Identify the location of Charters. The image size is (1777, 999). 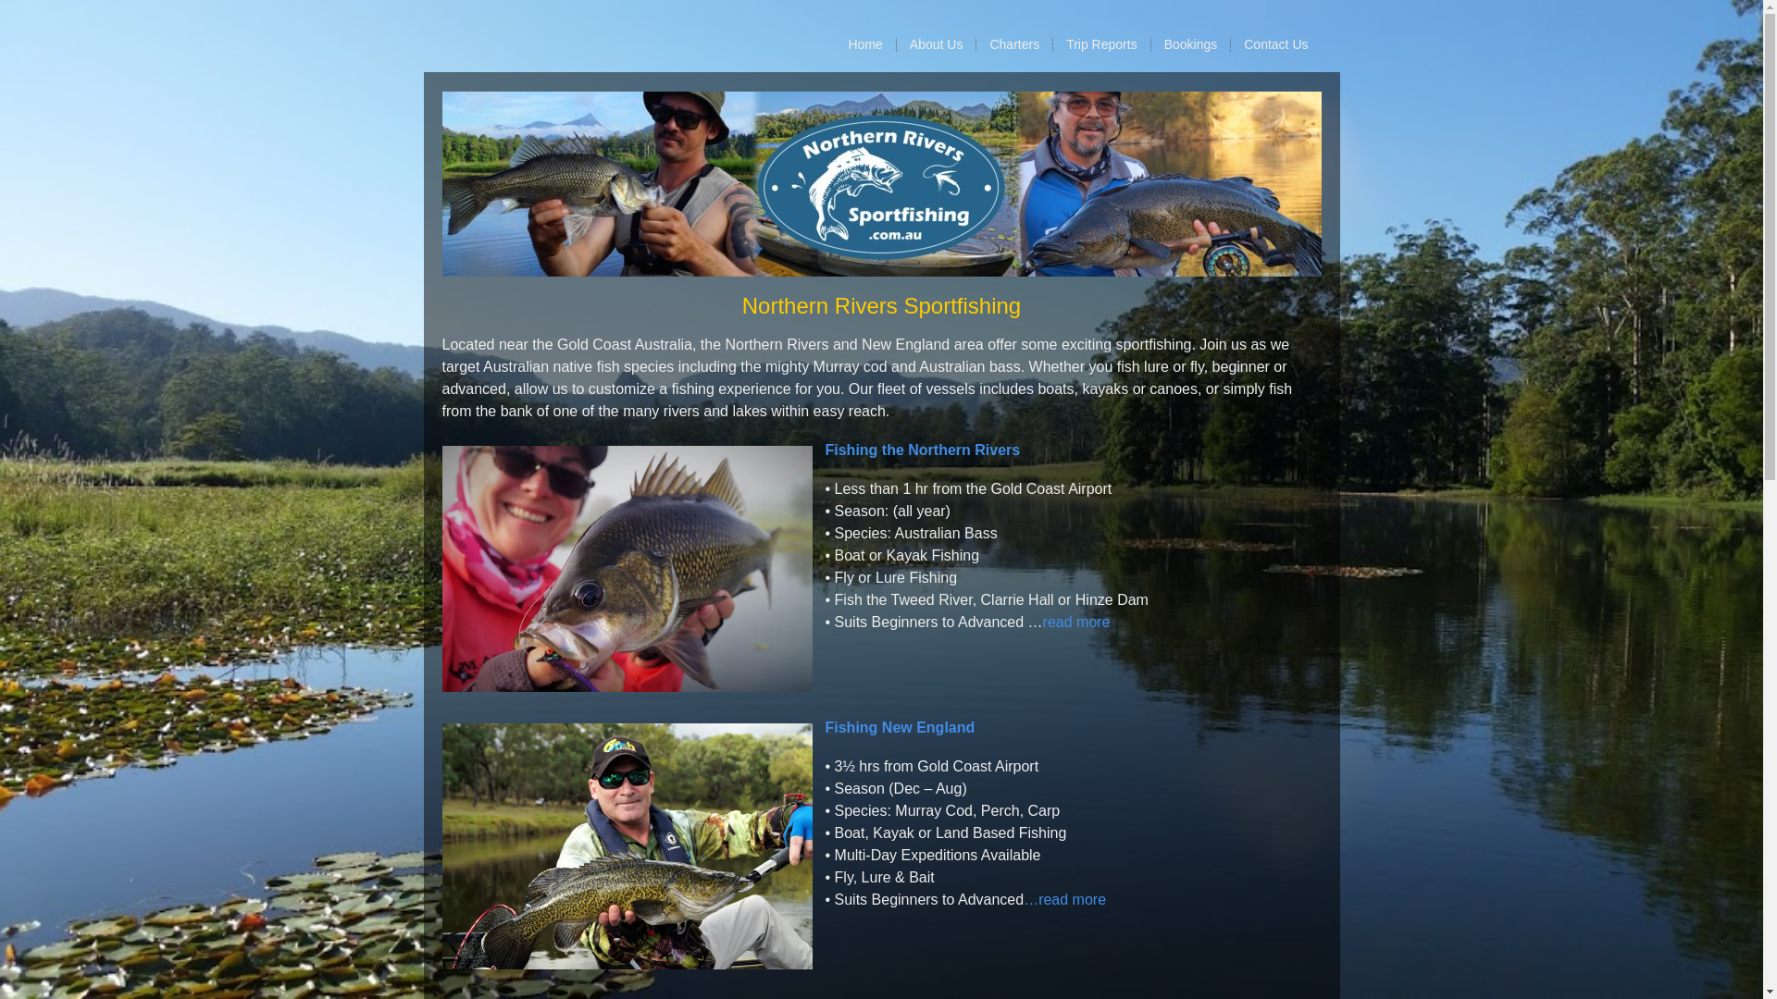
(1014, 44).